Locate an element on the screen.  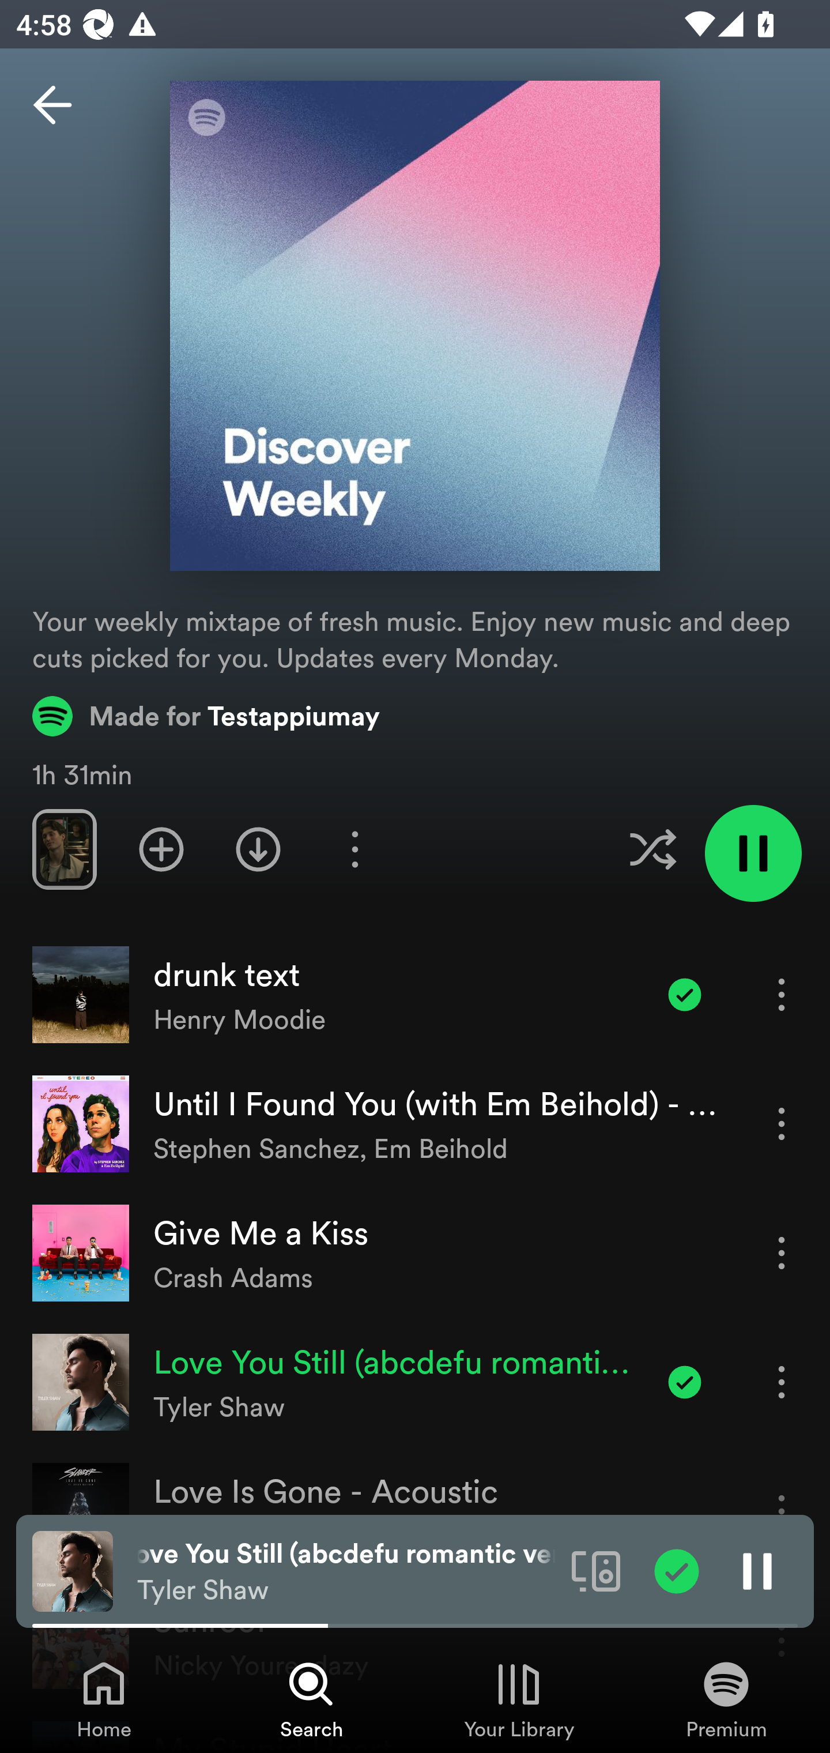
More options for song Give Me a Kiss is located at coordinates (782, 1252).